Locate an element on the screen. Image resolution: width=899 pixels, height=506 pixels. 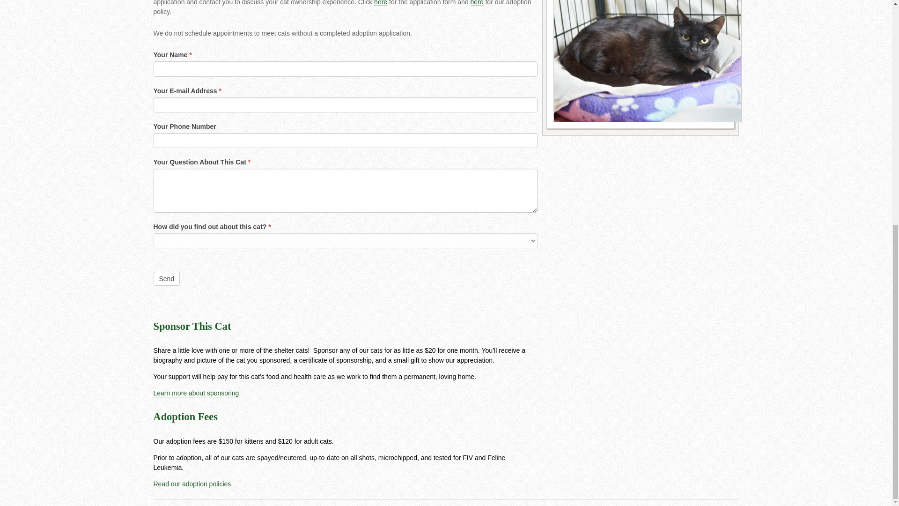
here is located at coordinates (380, 3).